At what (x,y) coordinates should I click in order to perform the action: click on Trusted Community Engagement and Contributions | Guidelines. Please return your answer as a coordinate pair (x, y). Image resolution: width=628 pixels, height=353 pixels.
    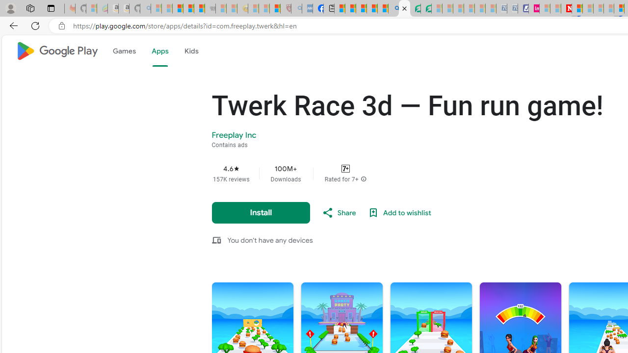
    Looking at the image, I should click on (577, 9).